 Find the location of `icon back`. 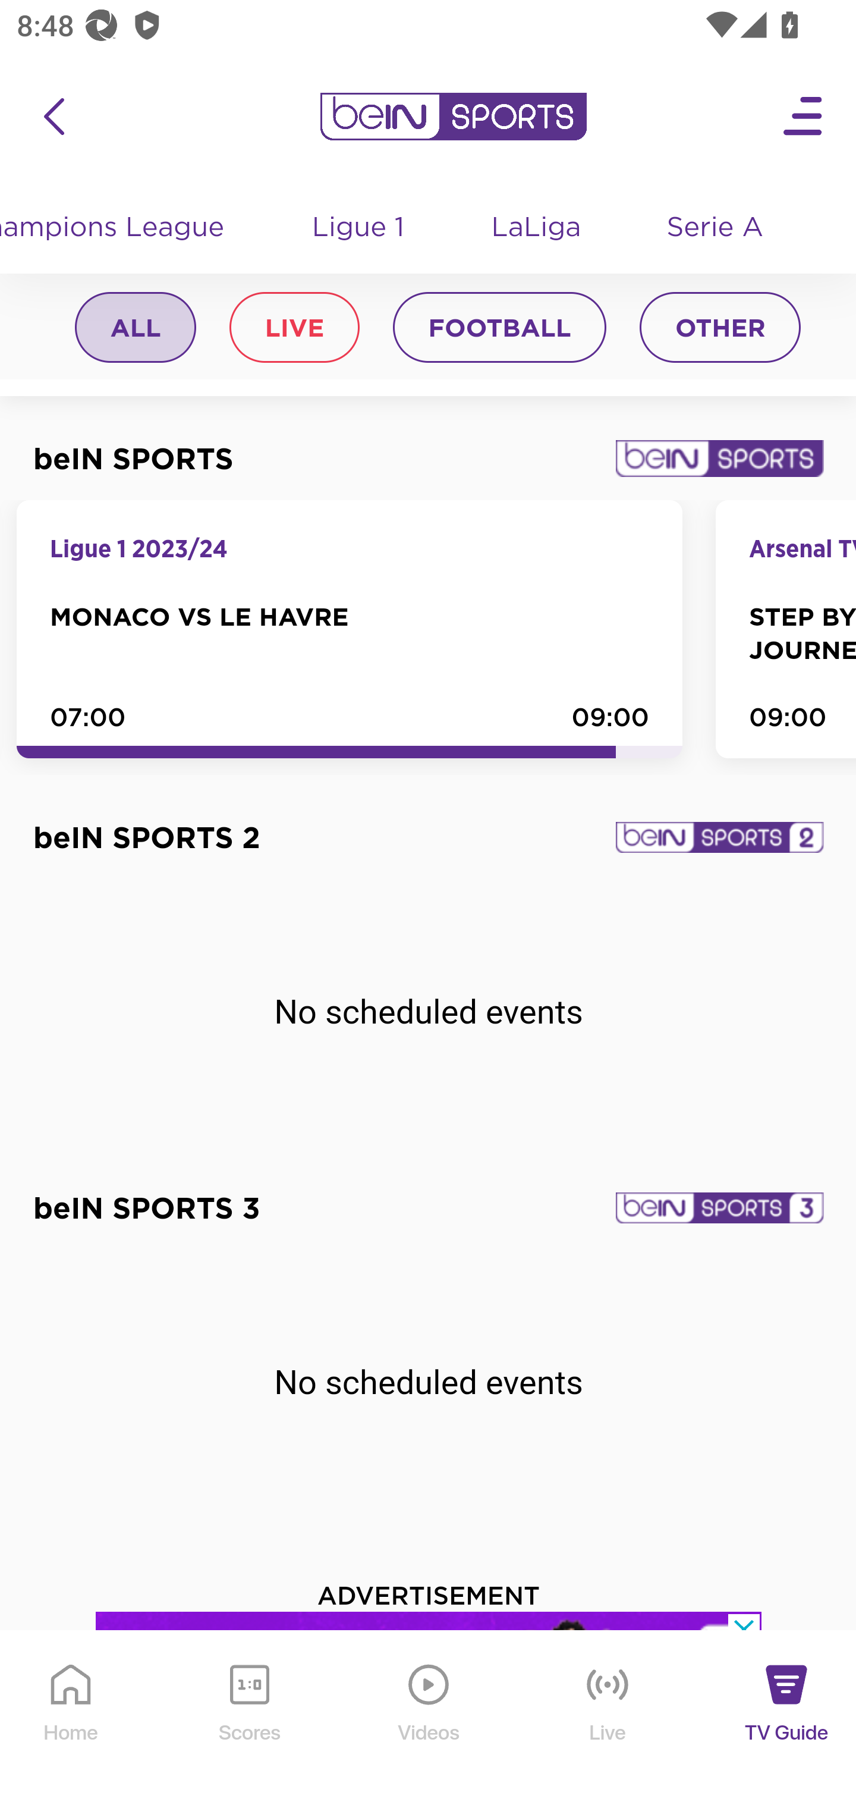

icon back is located at coordinates (53, 117).